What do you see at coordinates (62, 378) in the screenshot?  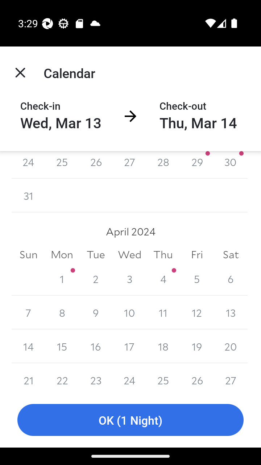 I see `22 22 April 2024` at bounding box center [62, 378].